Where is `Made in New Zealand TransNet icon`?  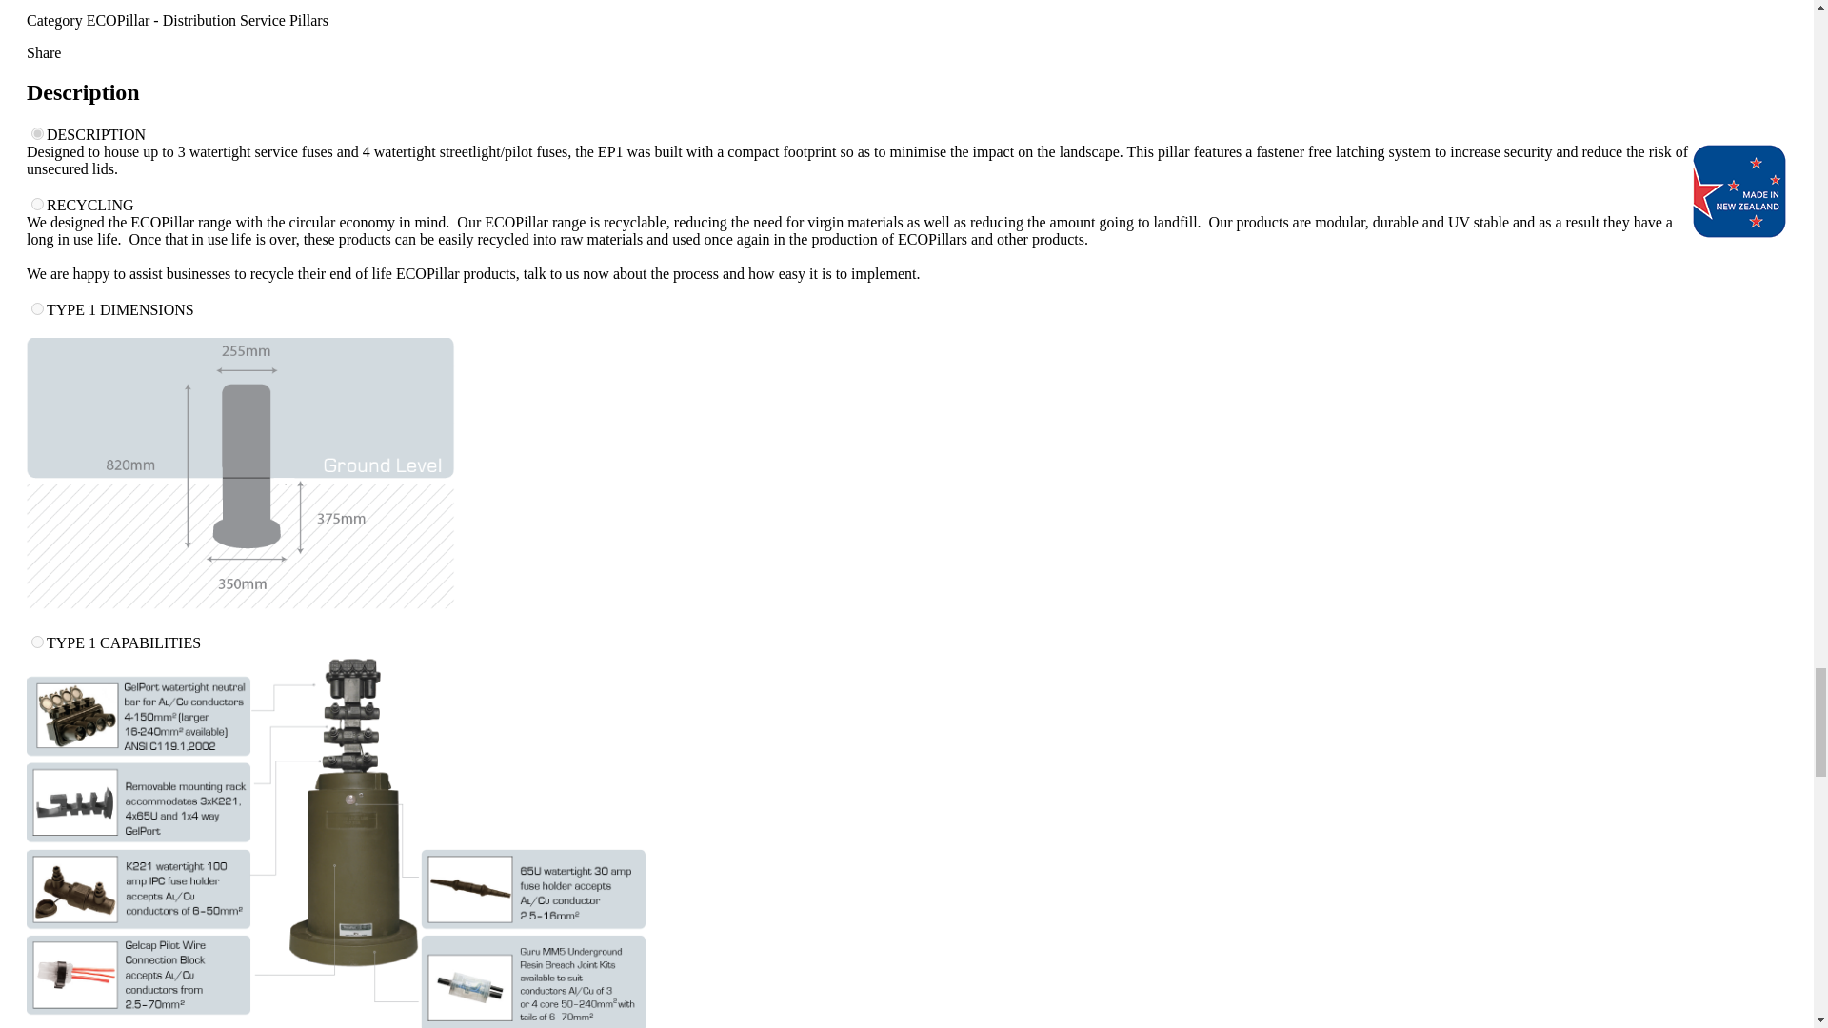
Made in New Zealand TransNet icon is located at coordinates (1739, 190).